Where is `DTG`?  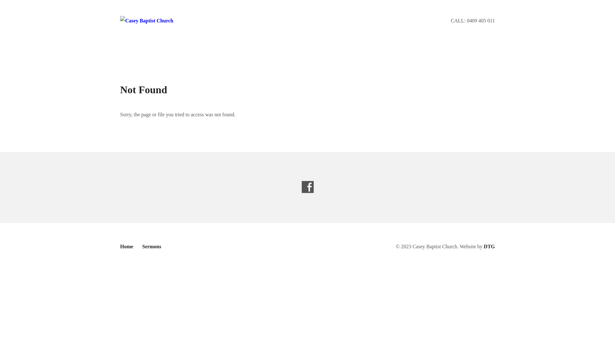 DTG is located at coordinates (489, 247).